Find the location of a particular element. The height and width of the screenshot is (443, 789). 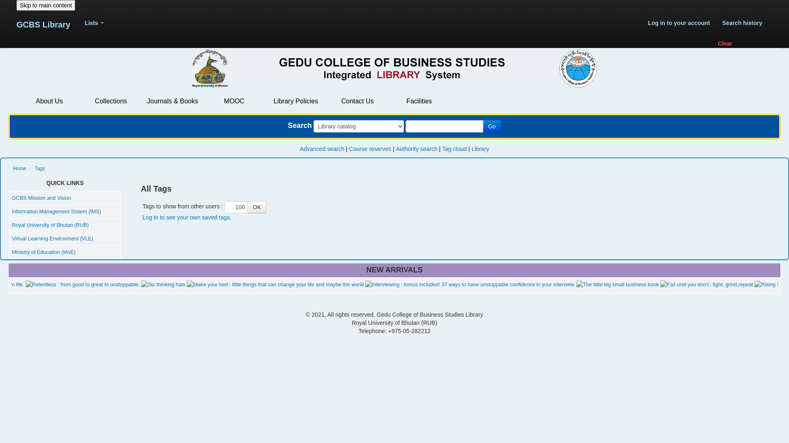

Tags is located at coordinates (39, 169).